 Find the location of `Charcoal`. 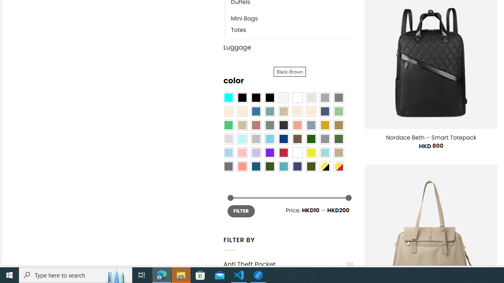

Charcoal is located at coordinates (283, 125).